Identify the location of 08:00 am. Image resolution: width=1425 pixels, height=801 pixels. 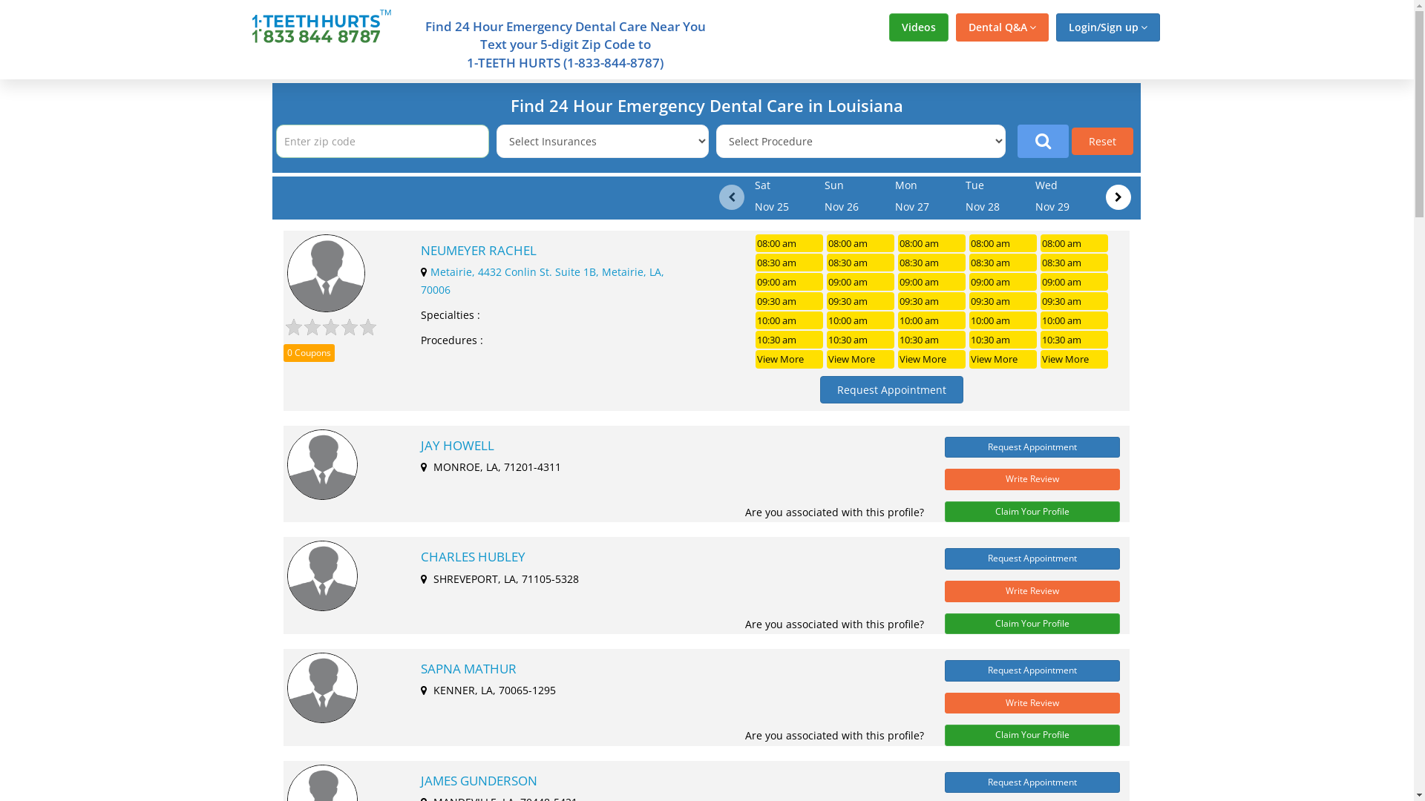
(1075, 243).